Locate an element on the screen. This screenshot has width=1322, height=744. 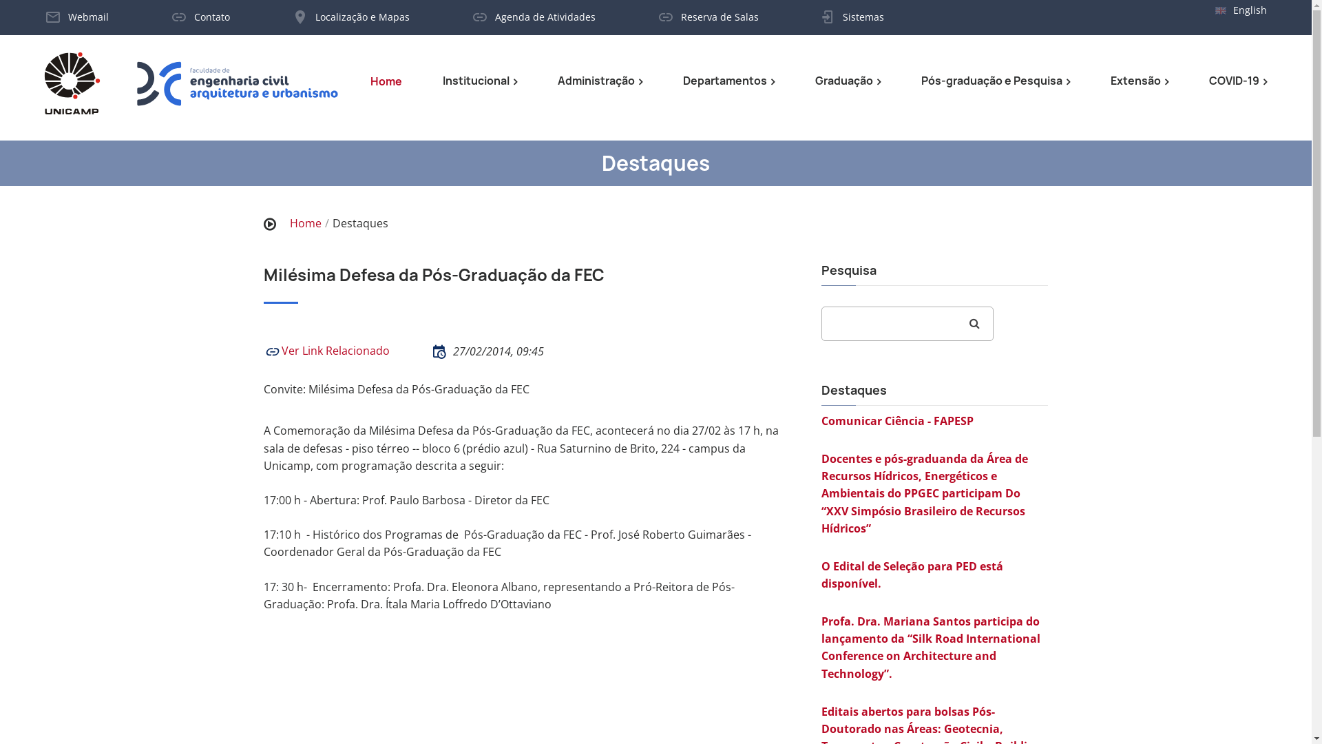
Sistemas is located at coordinates (863, 17).